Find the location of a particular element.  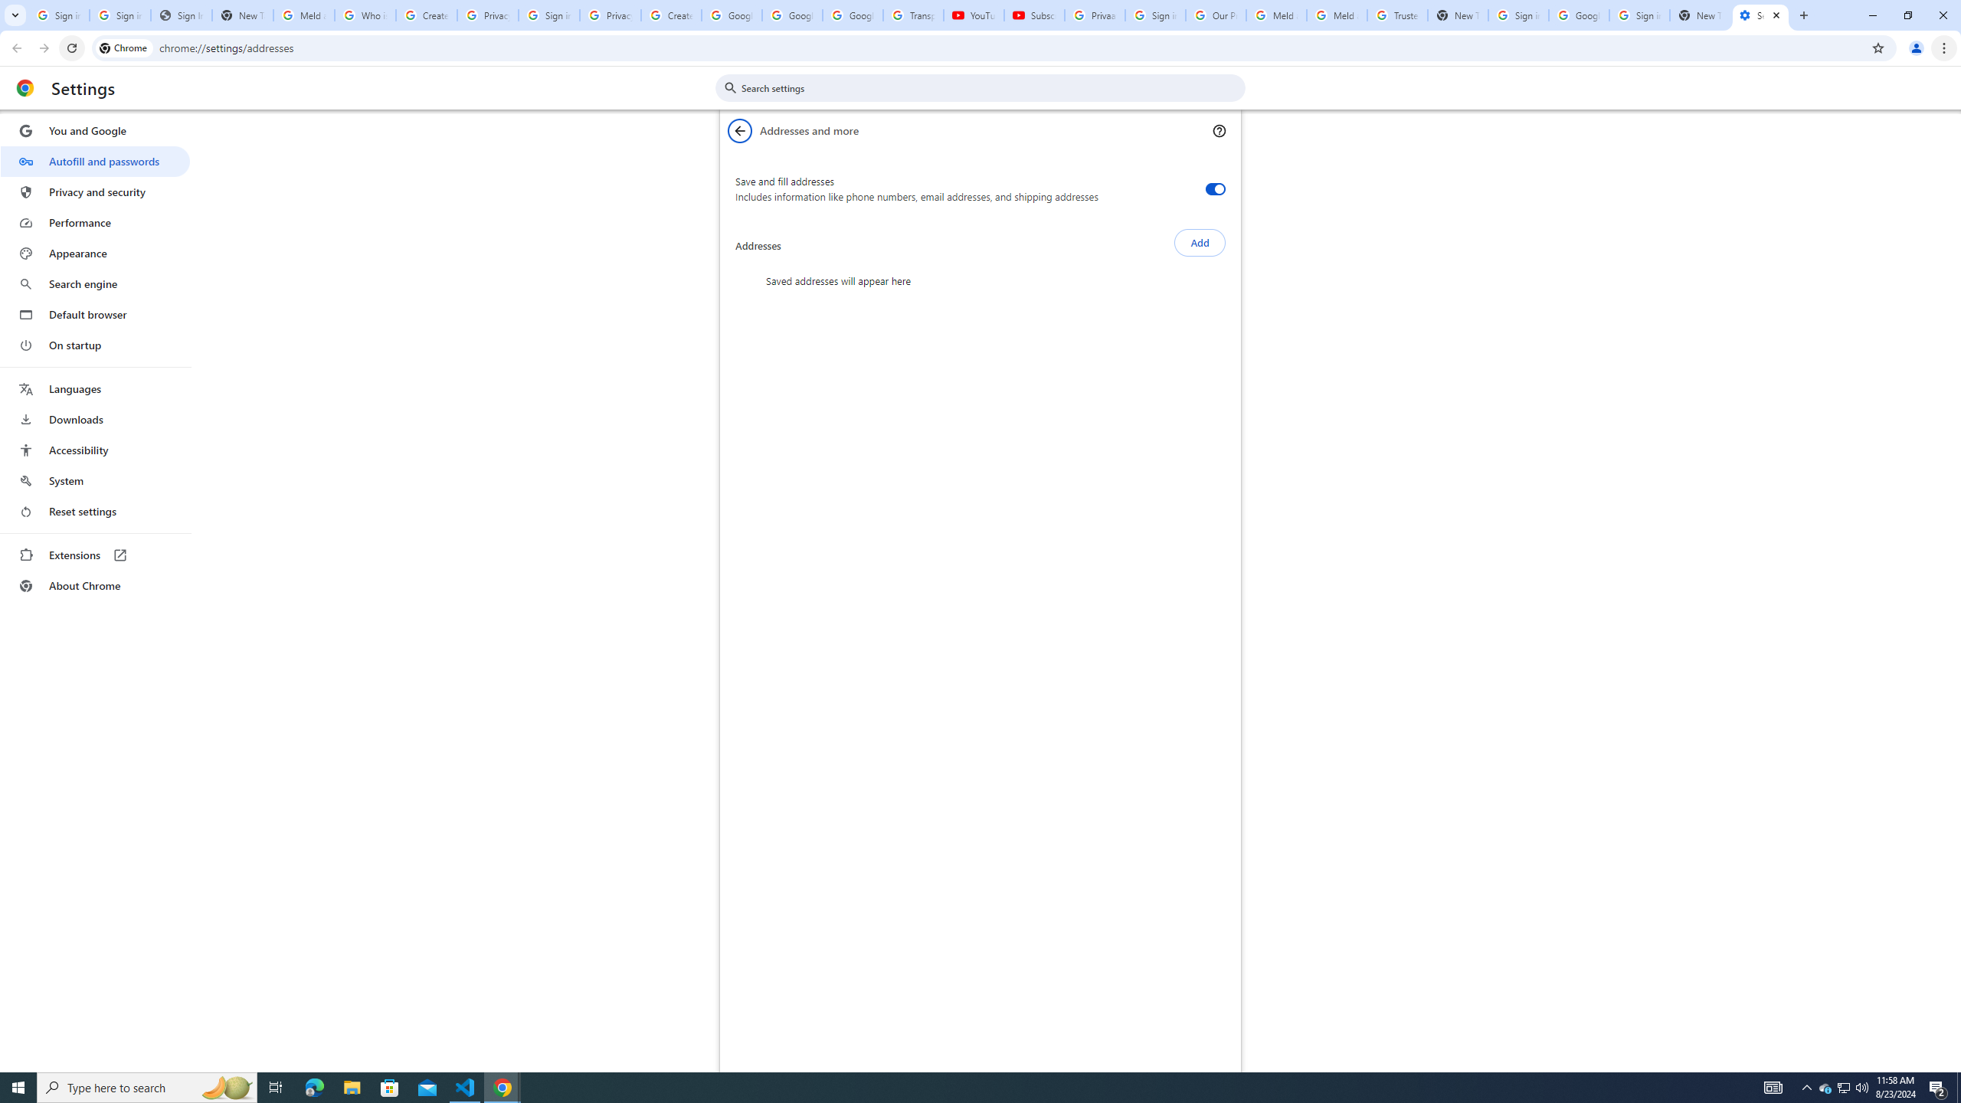

Create your Google Account is located at coordinates (426, 15).